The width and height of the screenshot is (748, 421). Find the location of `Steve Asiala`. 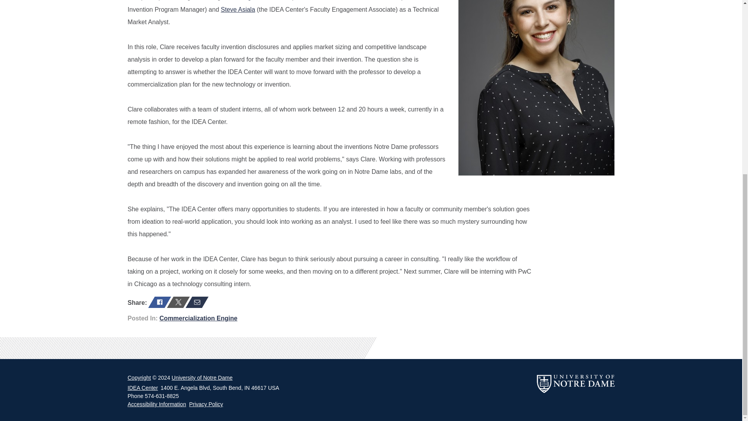

Steve Asiala is located at coordinates (238, 9).